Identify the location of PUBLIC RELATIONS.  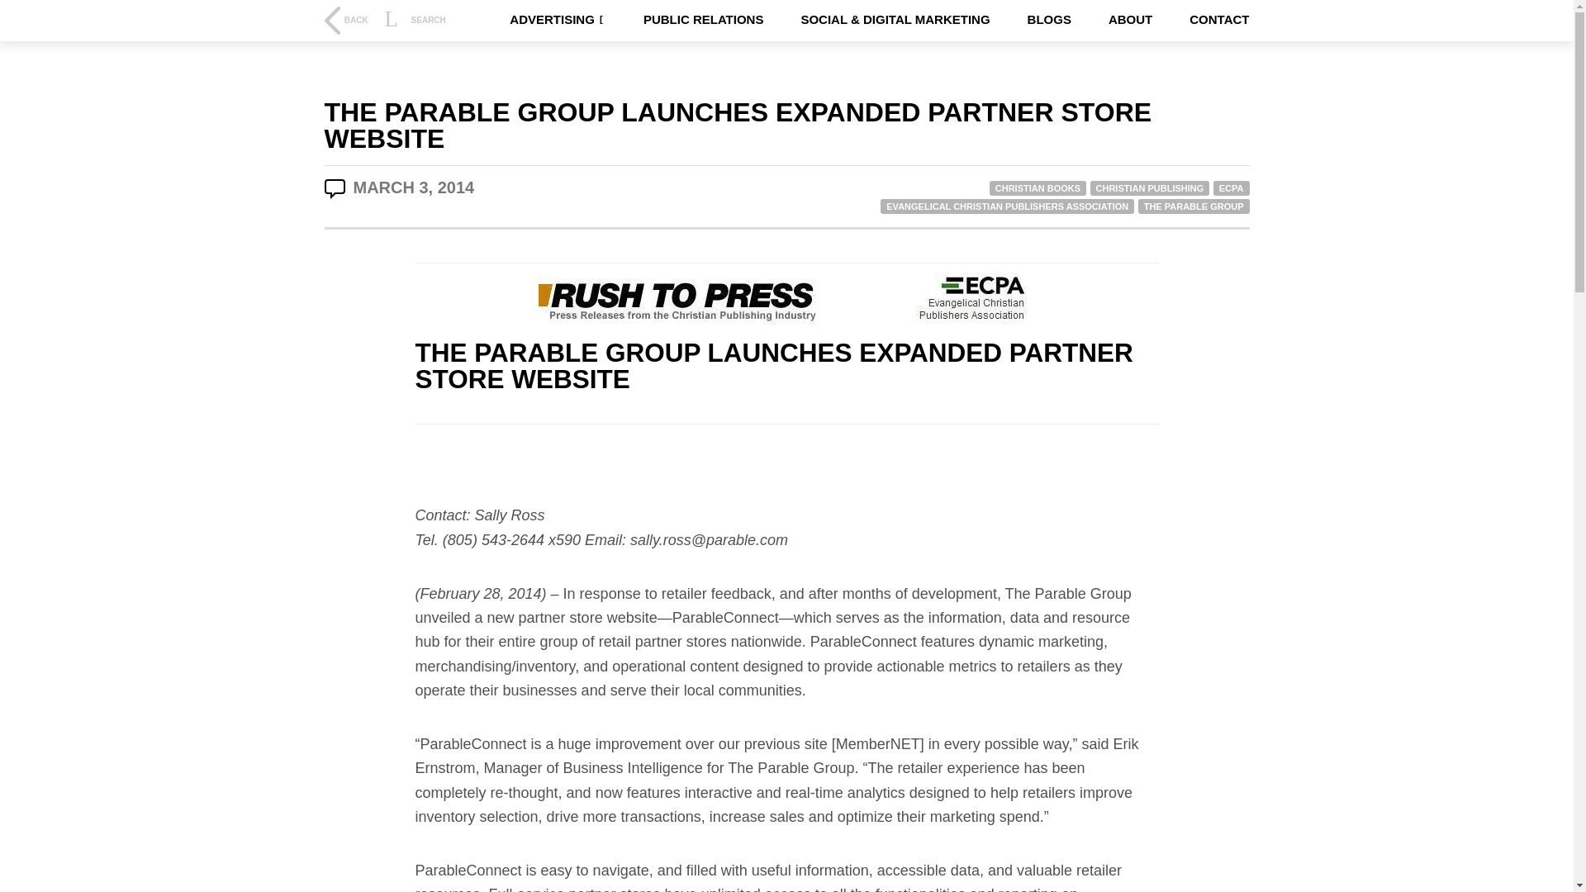
(704, 20).